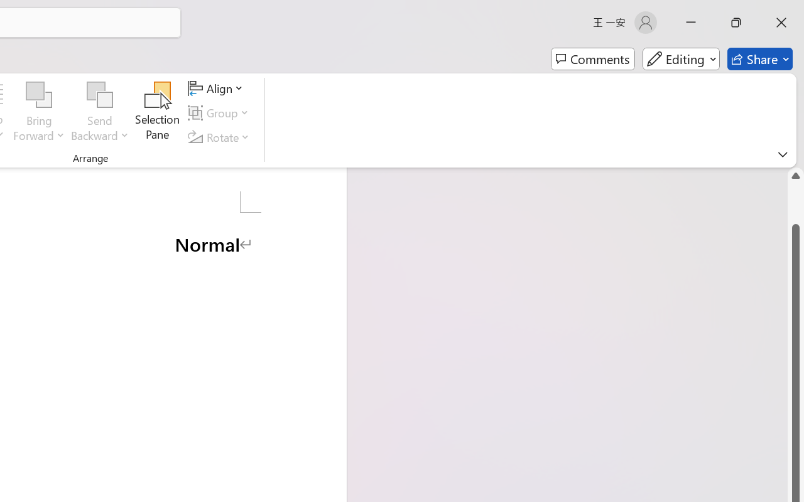  I want to click on Line up, so click(796, 176).